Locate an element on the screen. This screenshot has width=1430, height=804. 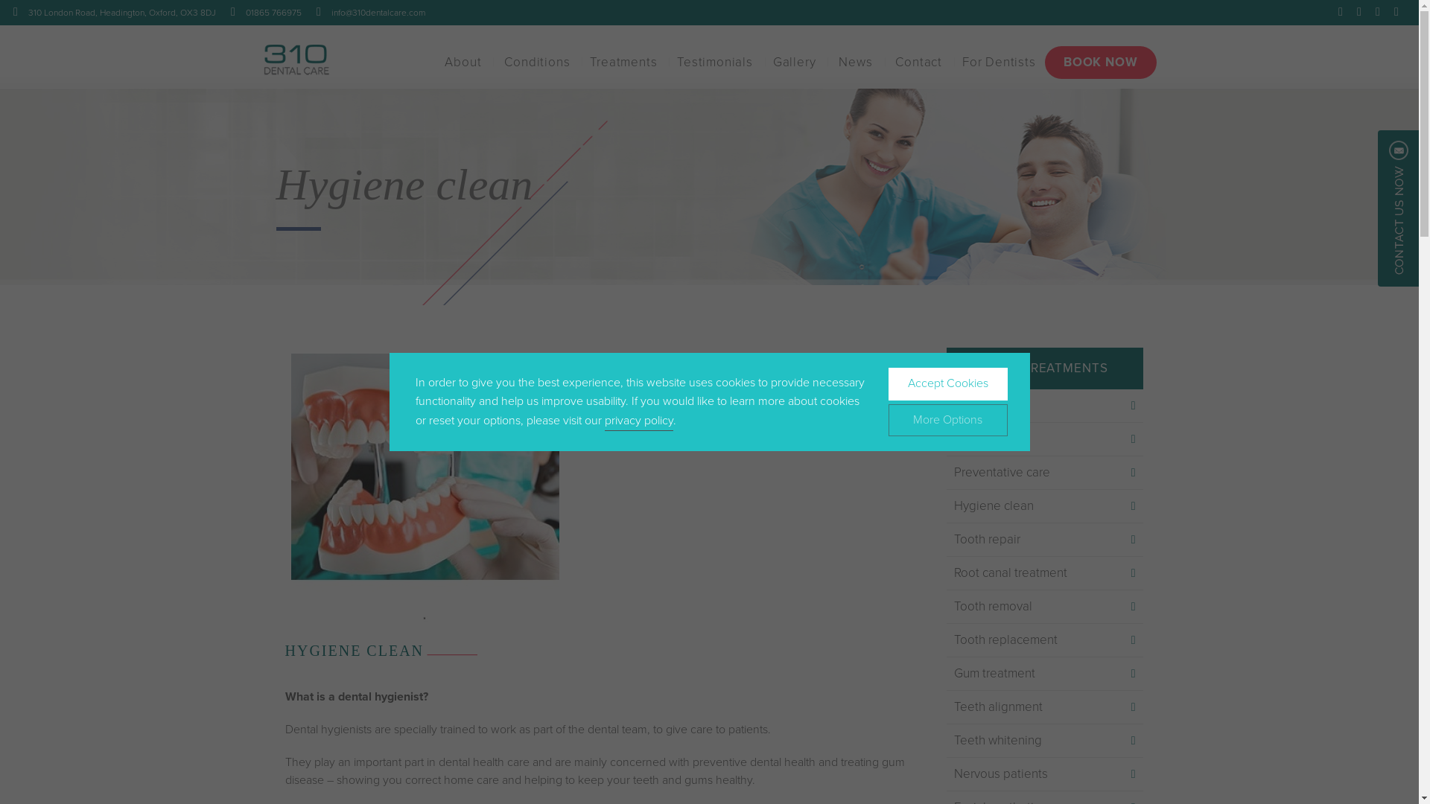
Tooth repair is located at coordinates (1044, 540).